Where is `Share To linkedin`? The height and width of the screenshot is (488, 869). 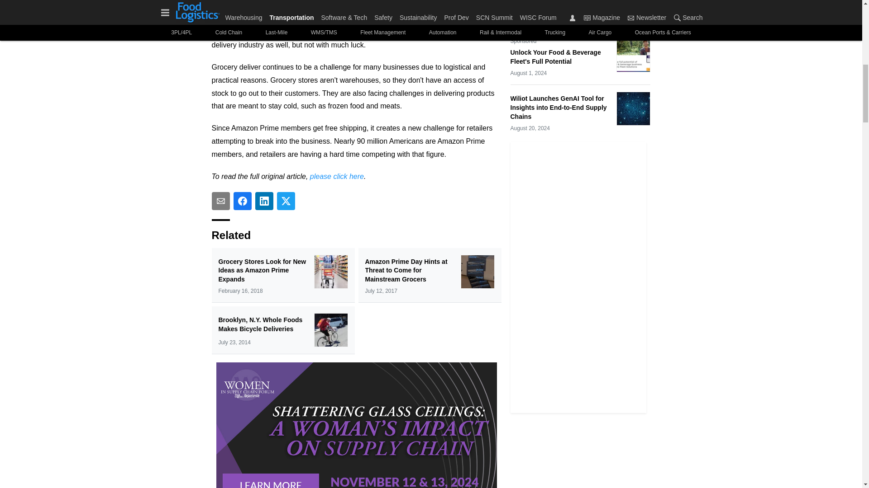
Share To linkedin is located at coordinates (264, 201).